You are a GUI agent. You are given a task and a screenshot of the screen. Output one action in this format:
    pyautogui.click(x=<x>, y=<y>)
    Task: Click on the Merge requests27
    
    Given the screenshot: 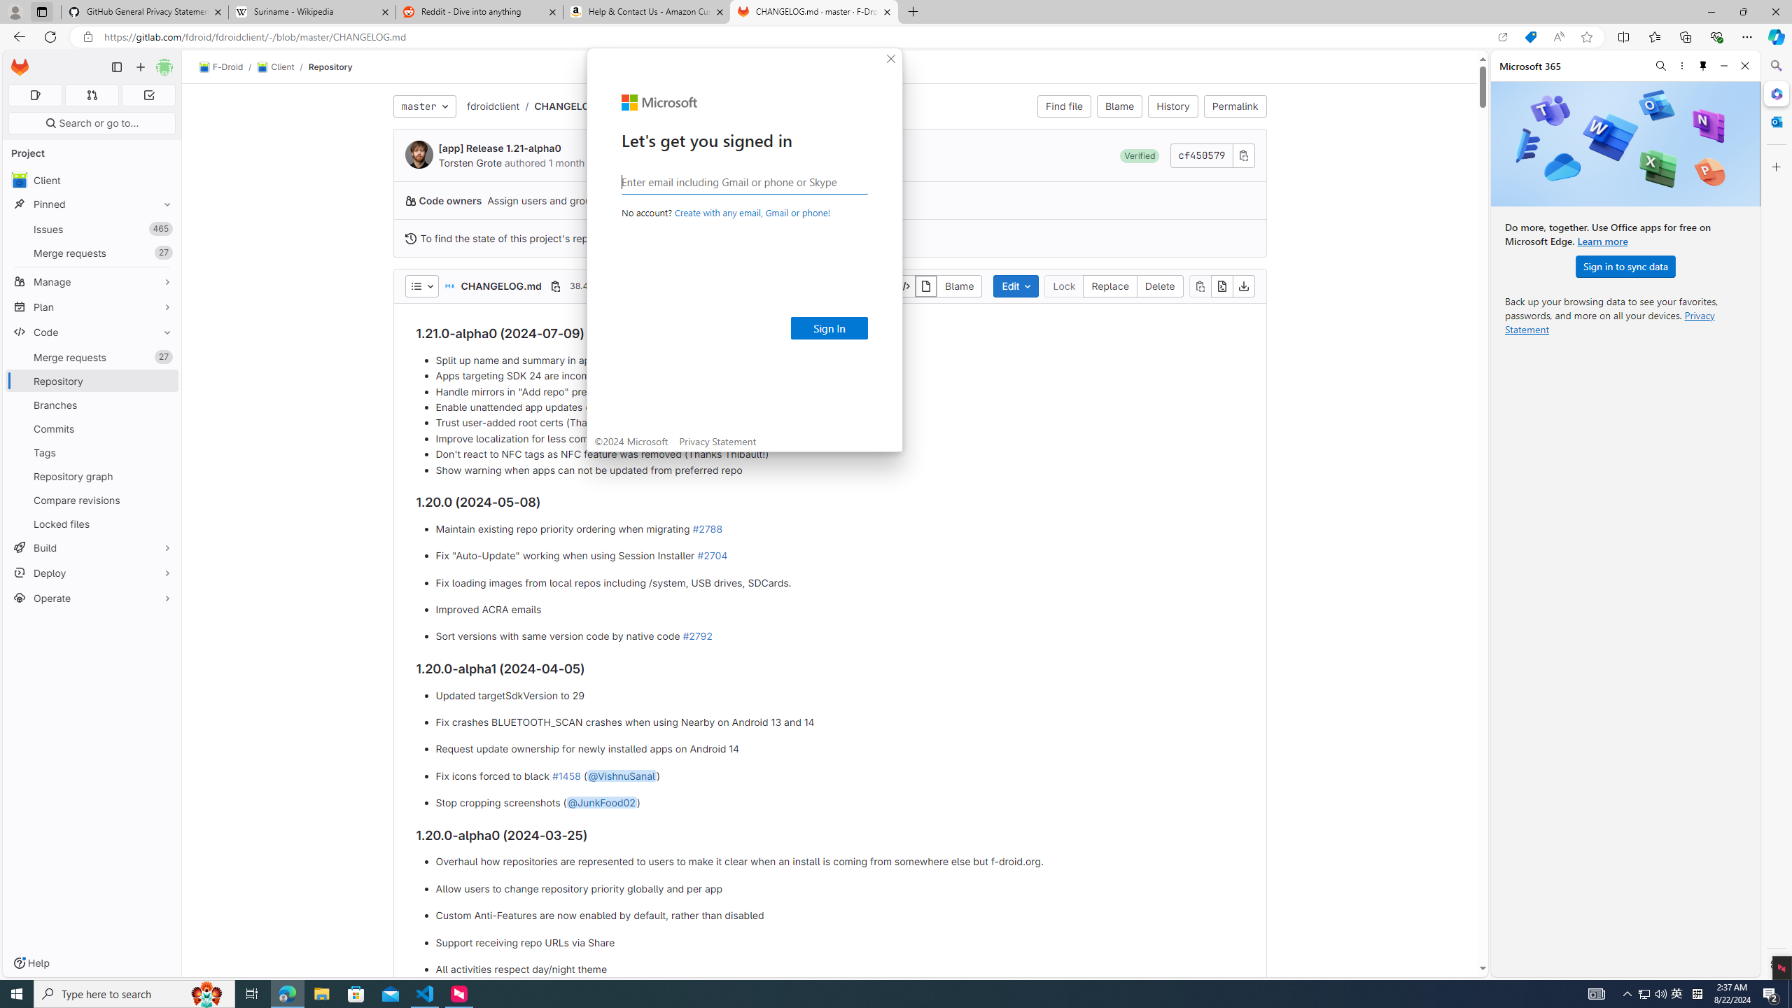 What is the action you would take?
    pyautogui.click(x=92, y=357)
    